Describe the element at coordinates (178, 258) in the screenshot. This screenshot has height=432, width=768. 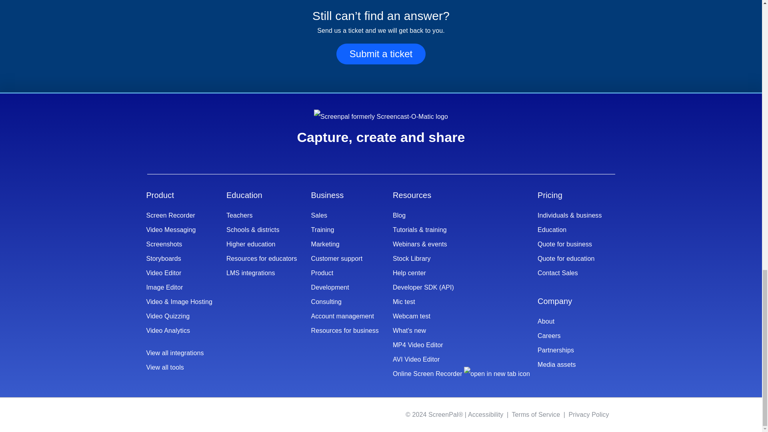
I see `Storyboards` at that location.